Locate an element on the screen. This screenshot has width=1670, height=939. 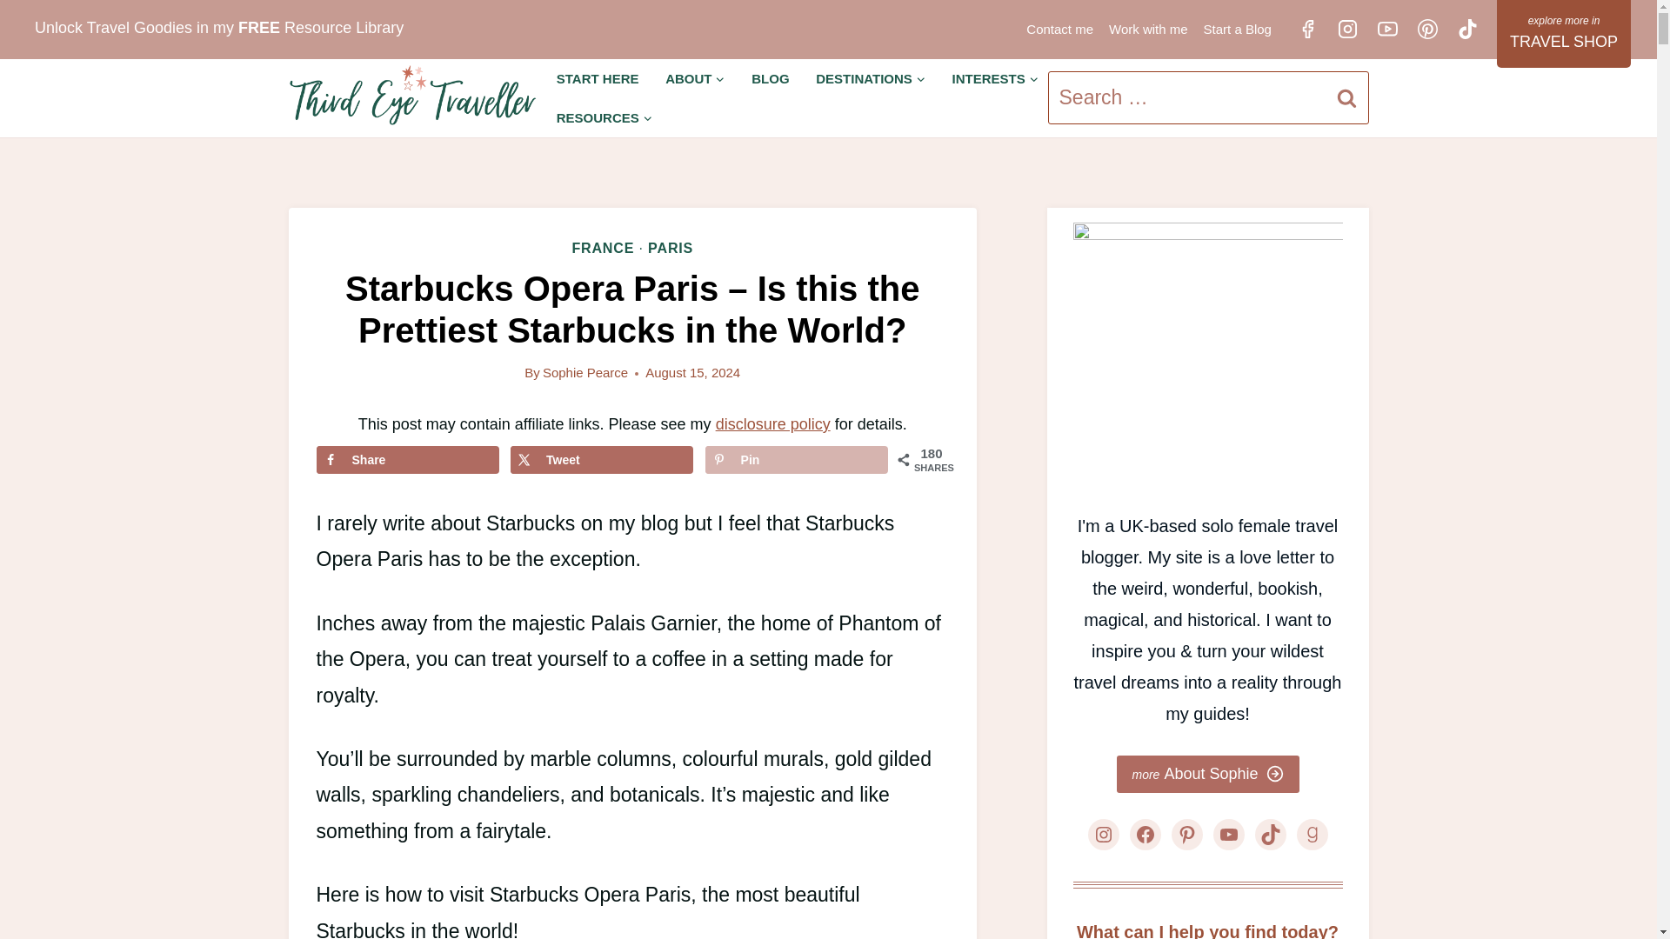
DESTINATIONS is located at coordinates (871, 78).